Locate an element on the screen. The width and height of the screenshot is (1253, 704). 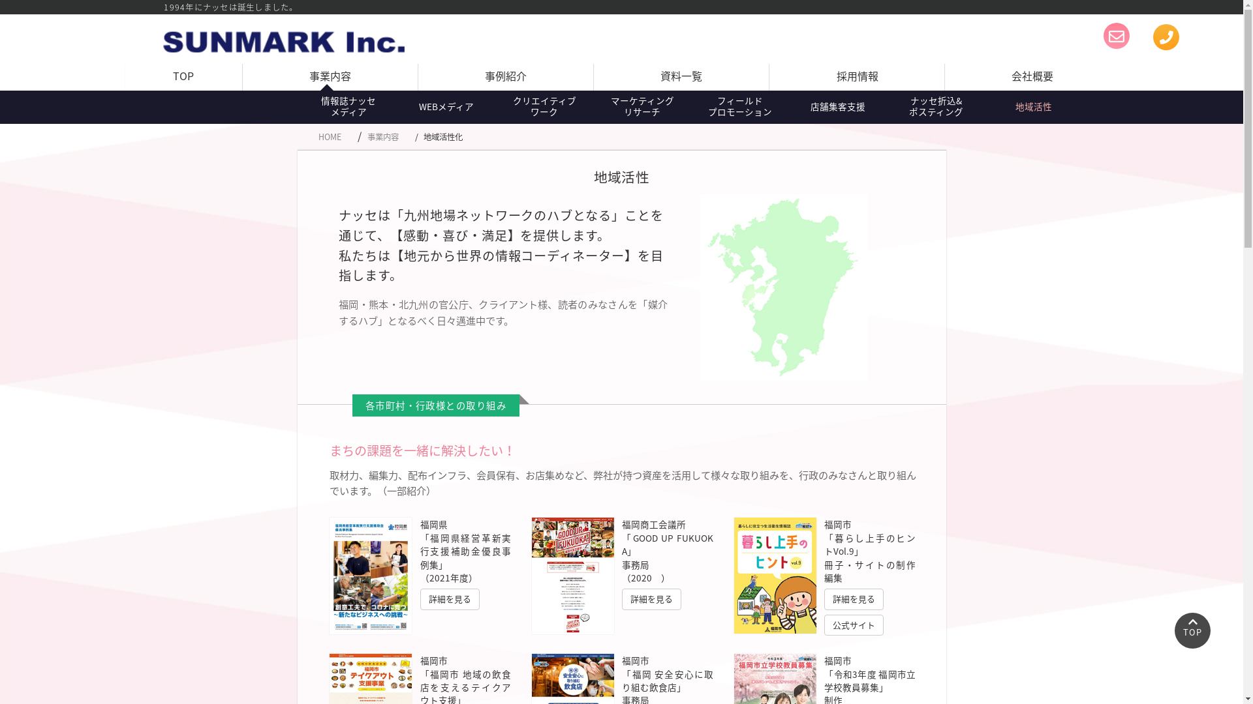
HOME is located at coordinates (330, 137).